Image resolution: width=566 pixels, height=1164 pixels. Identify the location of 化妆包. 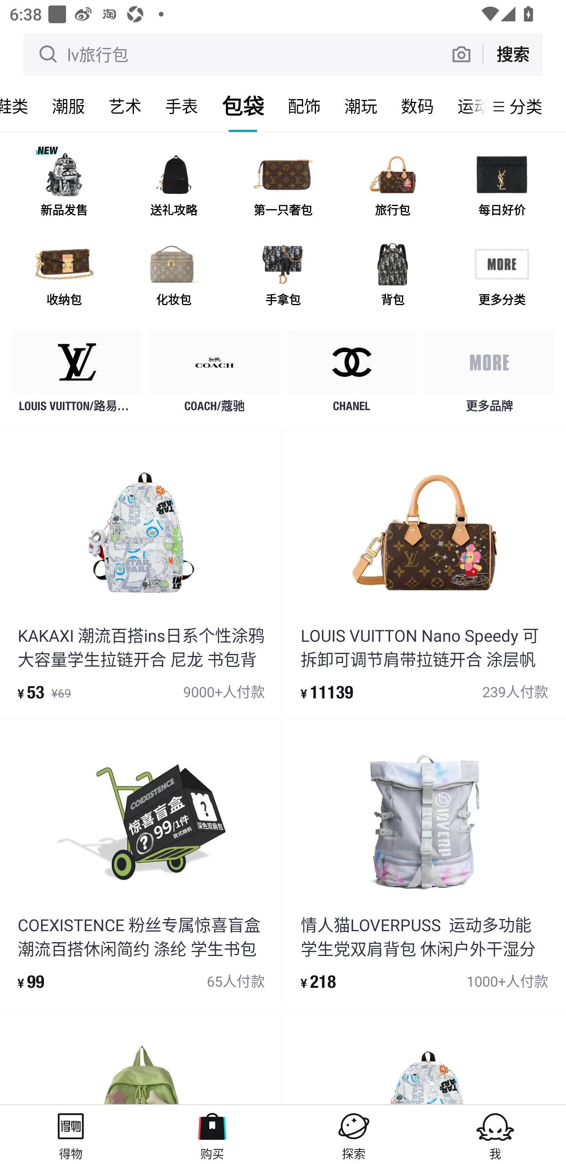
(173, 276).